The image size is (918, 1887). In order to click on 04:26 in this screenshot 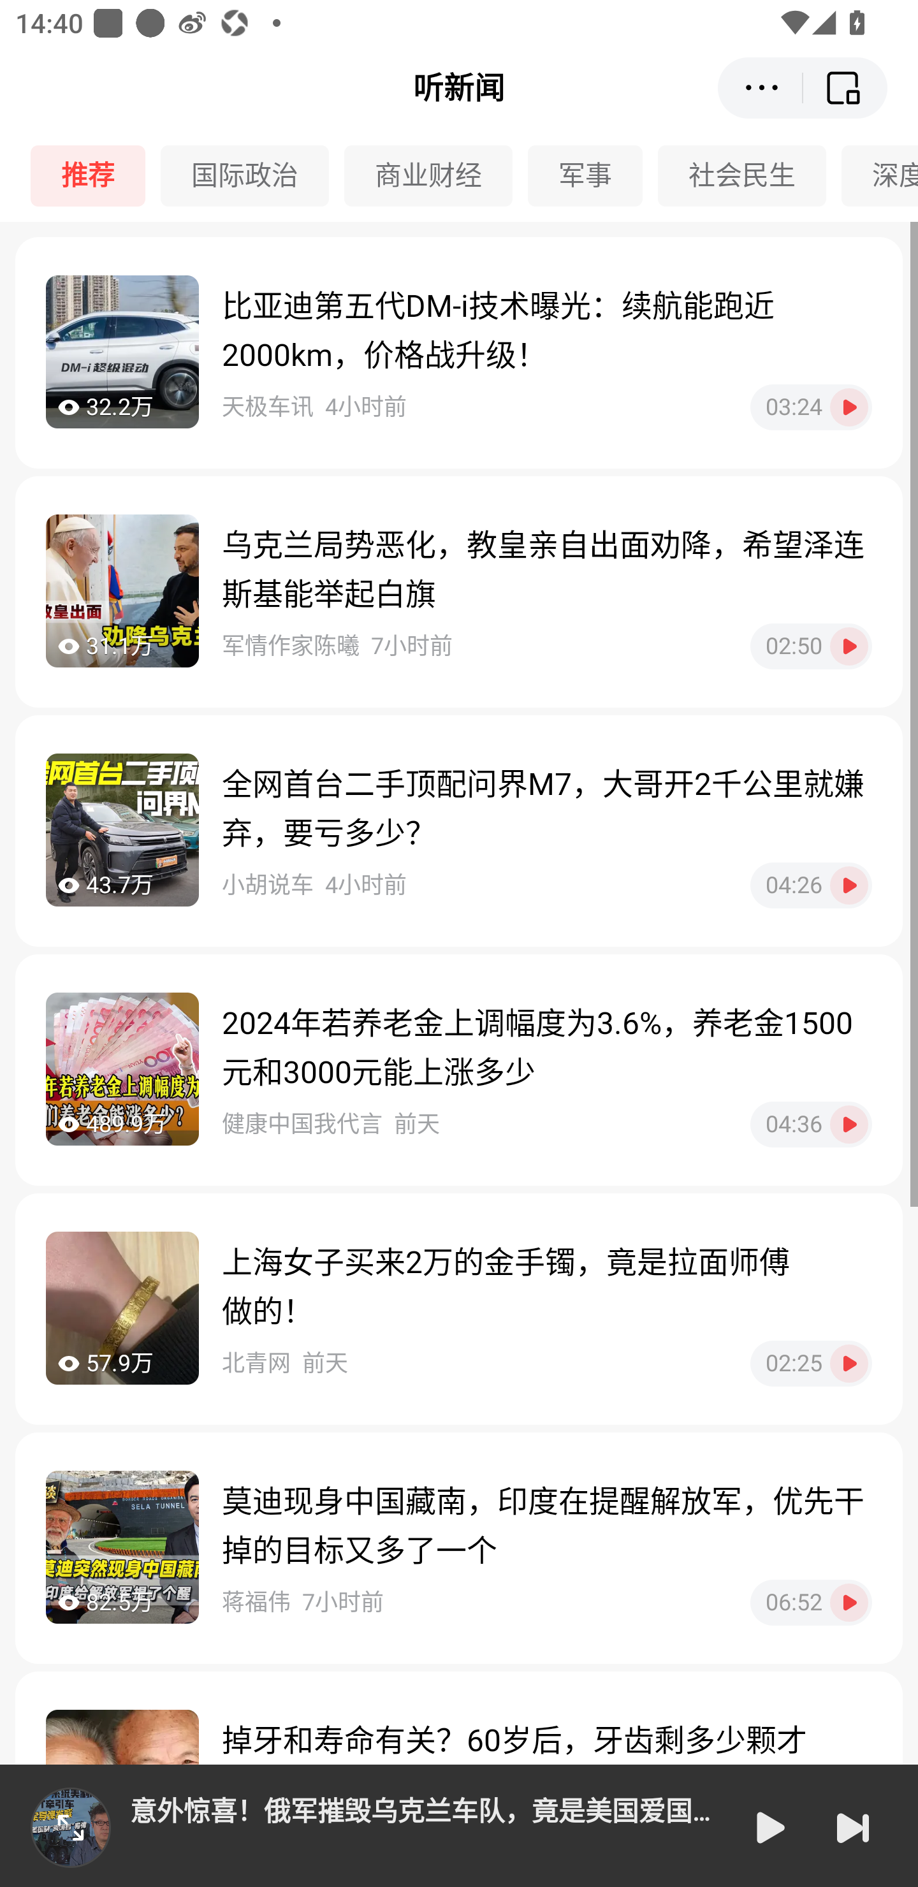, I will do `click(811, 885)`.